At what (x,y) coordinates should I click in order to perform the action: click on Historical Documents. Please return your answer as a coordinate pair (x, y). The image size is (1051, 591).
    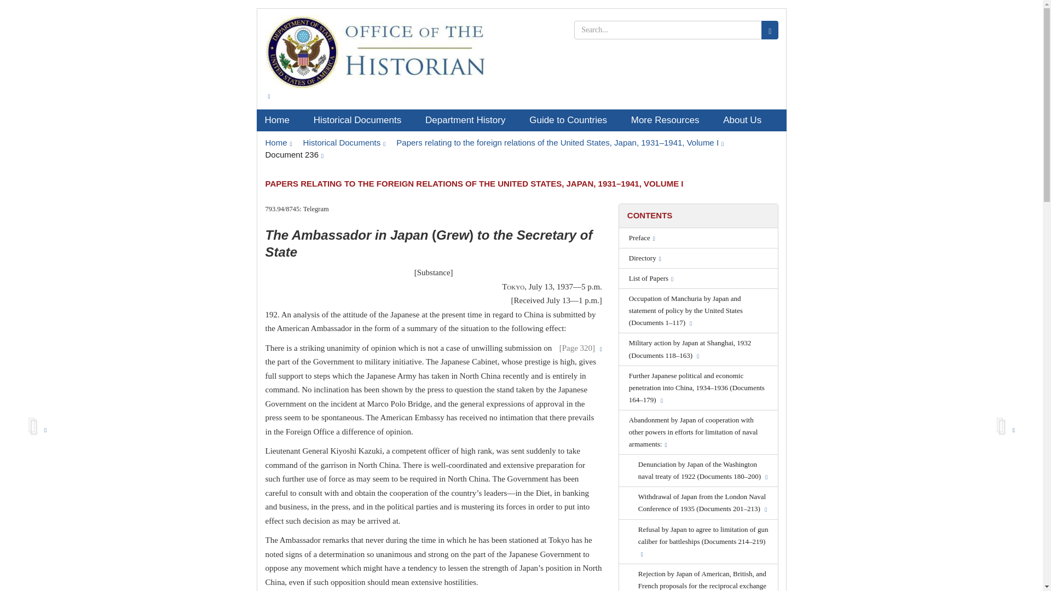
    Looking at the image, I should click on (361, 120).